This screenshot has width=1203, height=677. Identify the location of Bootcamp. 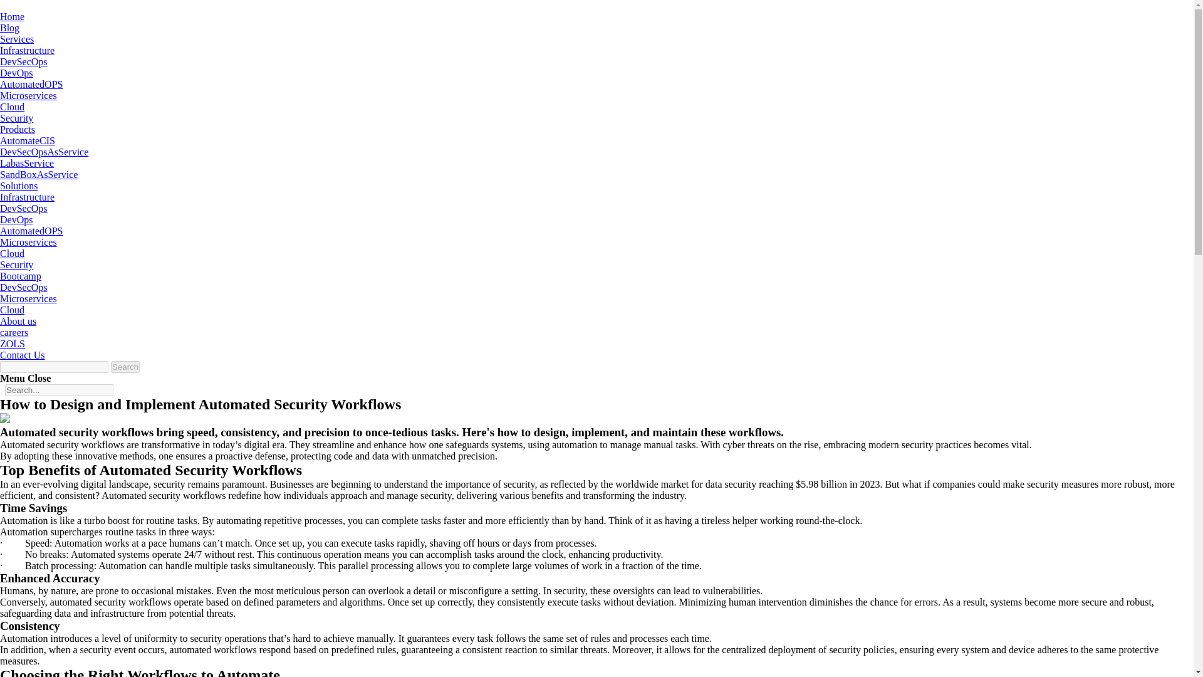
(20, 276).